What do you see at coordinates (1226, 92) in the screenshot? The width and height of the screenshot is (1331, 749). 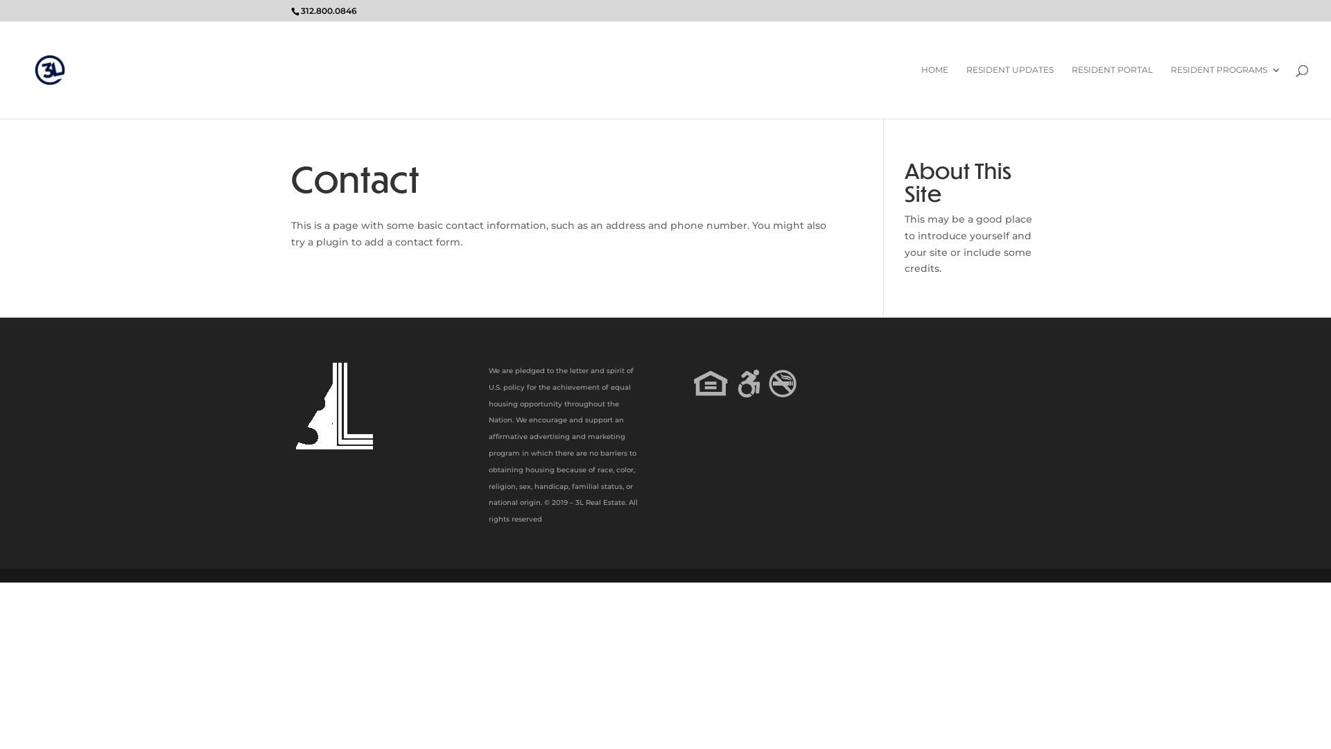 I see `RESIDENT PROGRAMS` at bounding box center [1226, 92].